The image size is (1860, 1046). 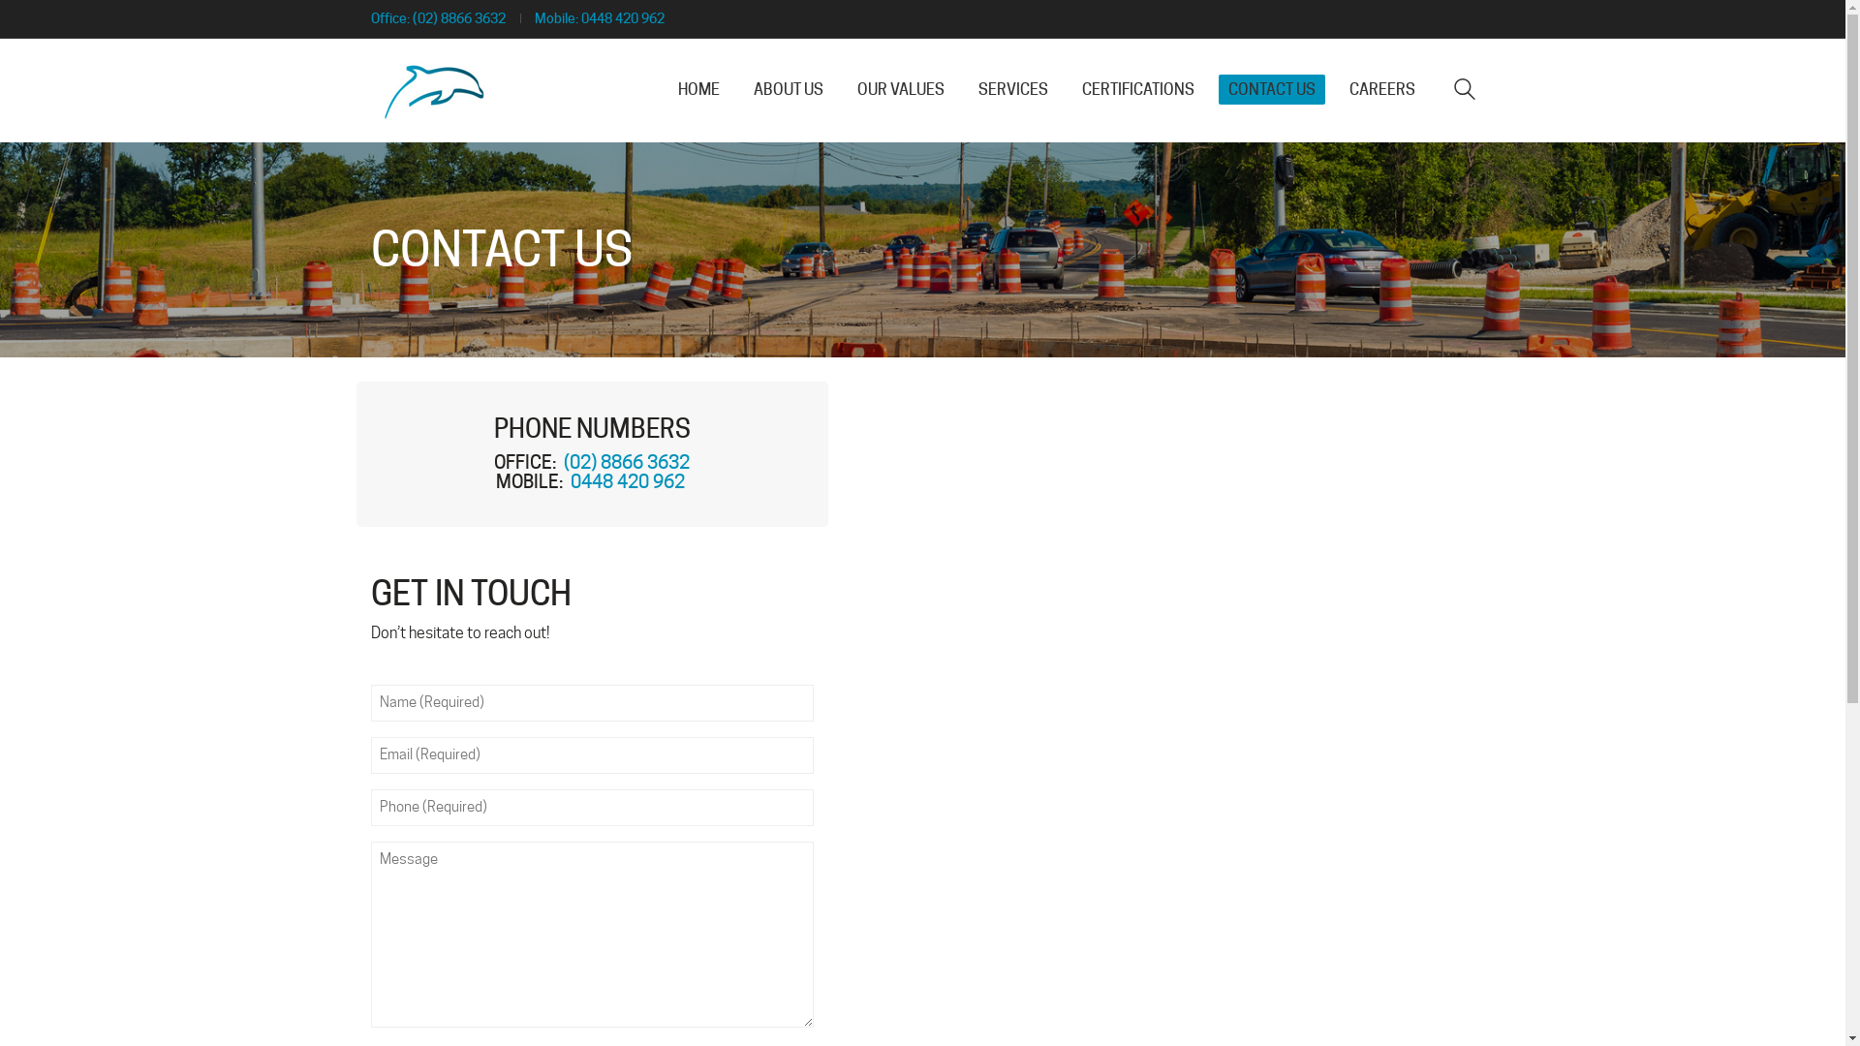 What do you see at coordinates (630, 481) in the screenshot?
I see `0448 420 962 ` at bounding box center [630, 481].